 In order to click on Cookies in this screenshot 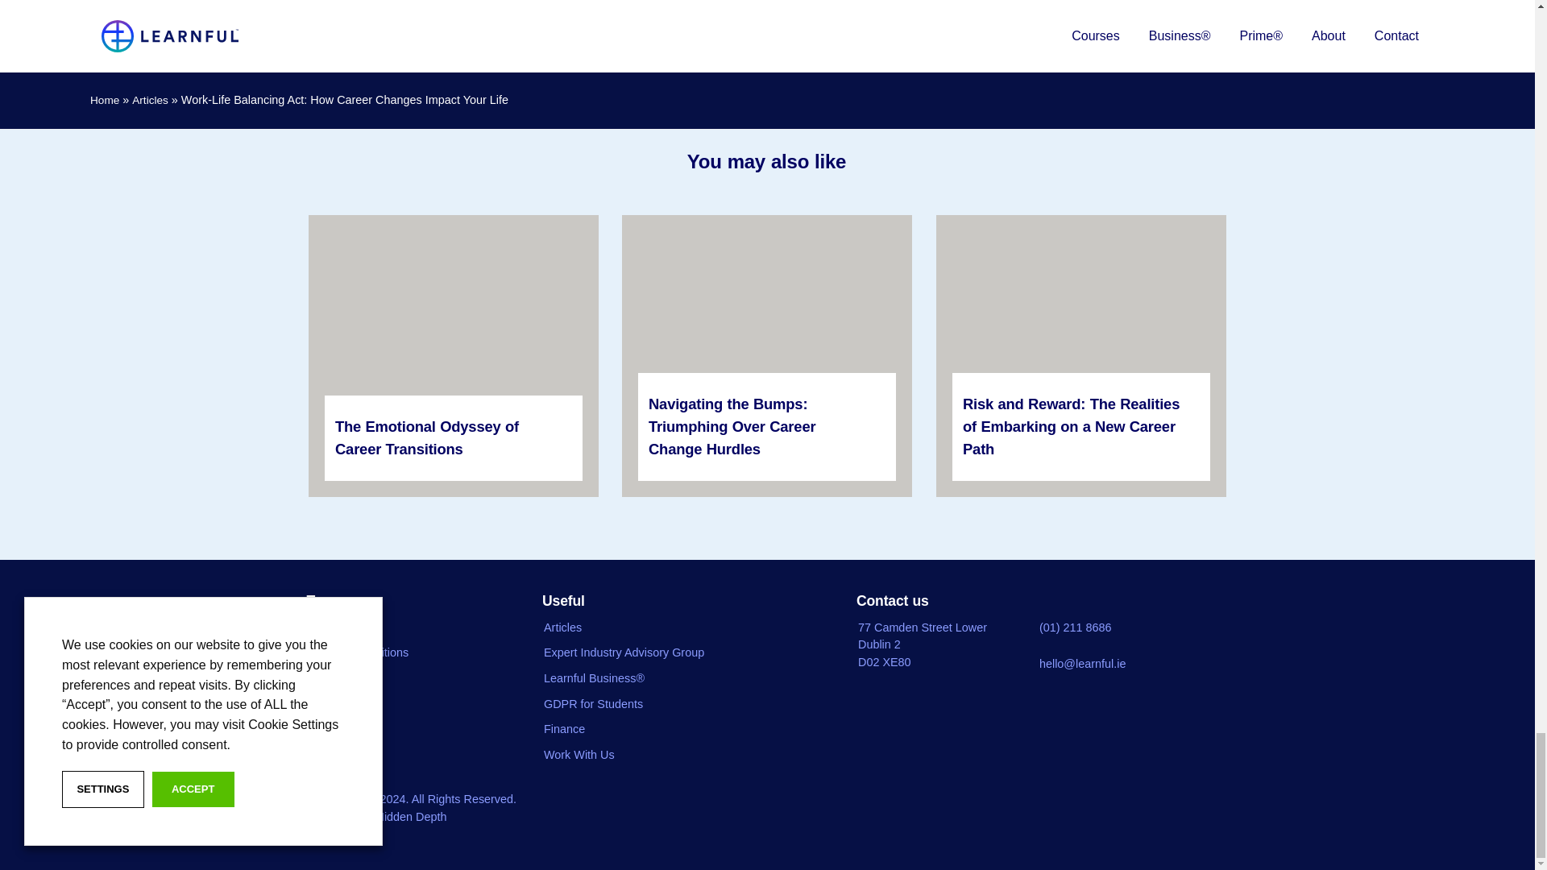, I will do `click(411, 704)`.